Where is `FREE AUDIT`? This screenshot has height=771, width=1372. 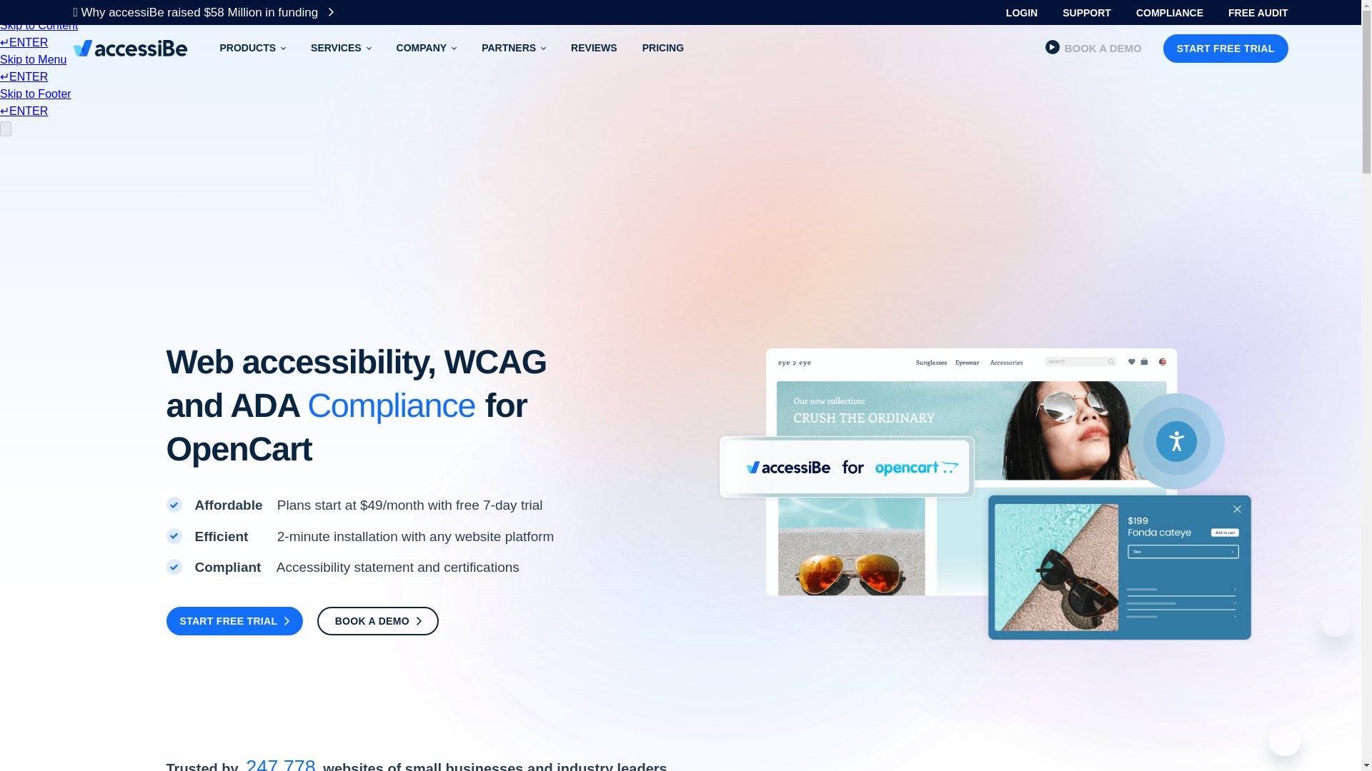 FREE AUDIT is located at coordinates (1258, 13).